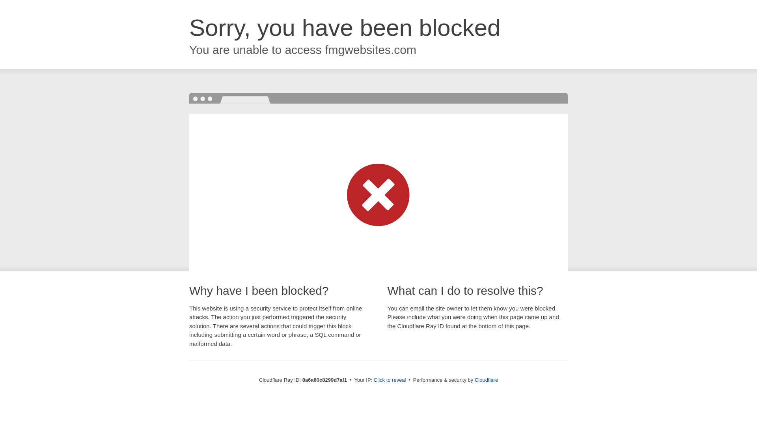  Describe the element at coordinates (390, 380) in the screenshot. I see `Click to reveal` at that location.